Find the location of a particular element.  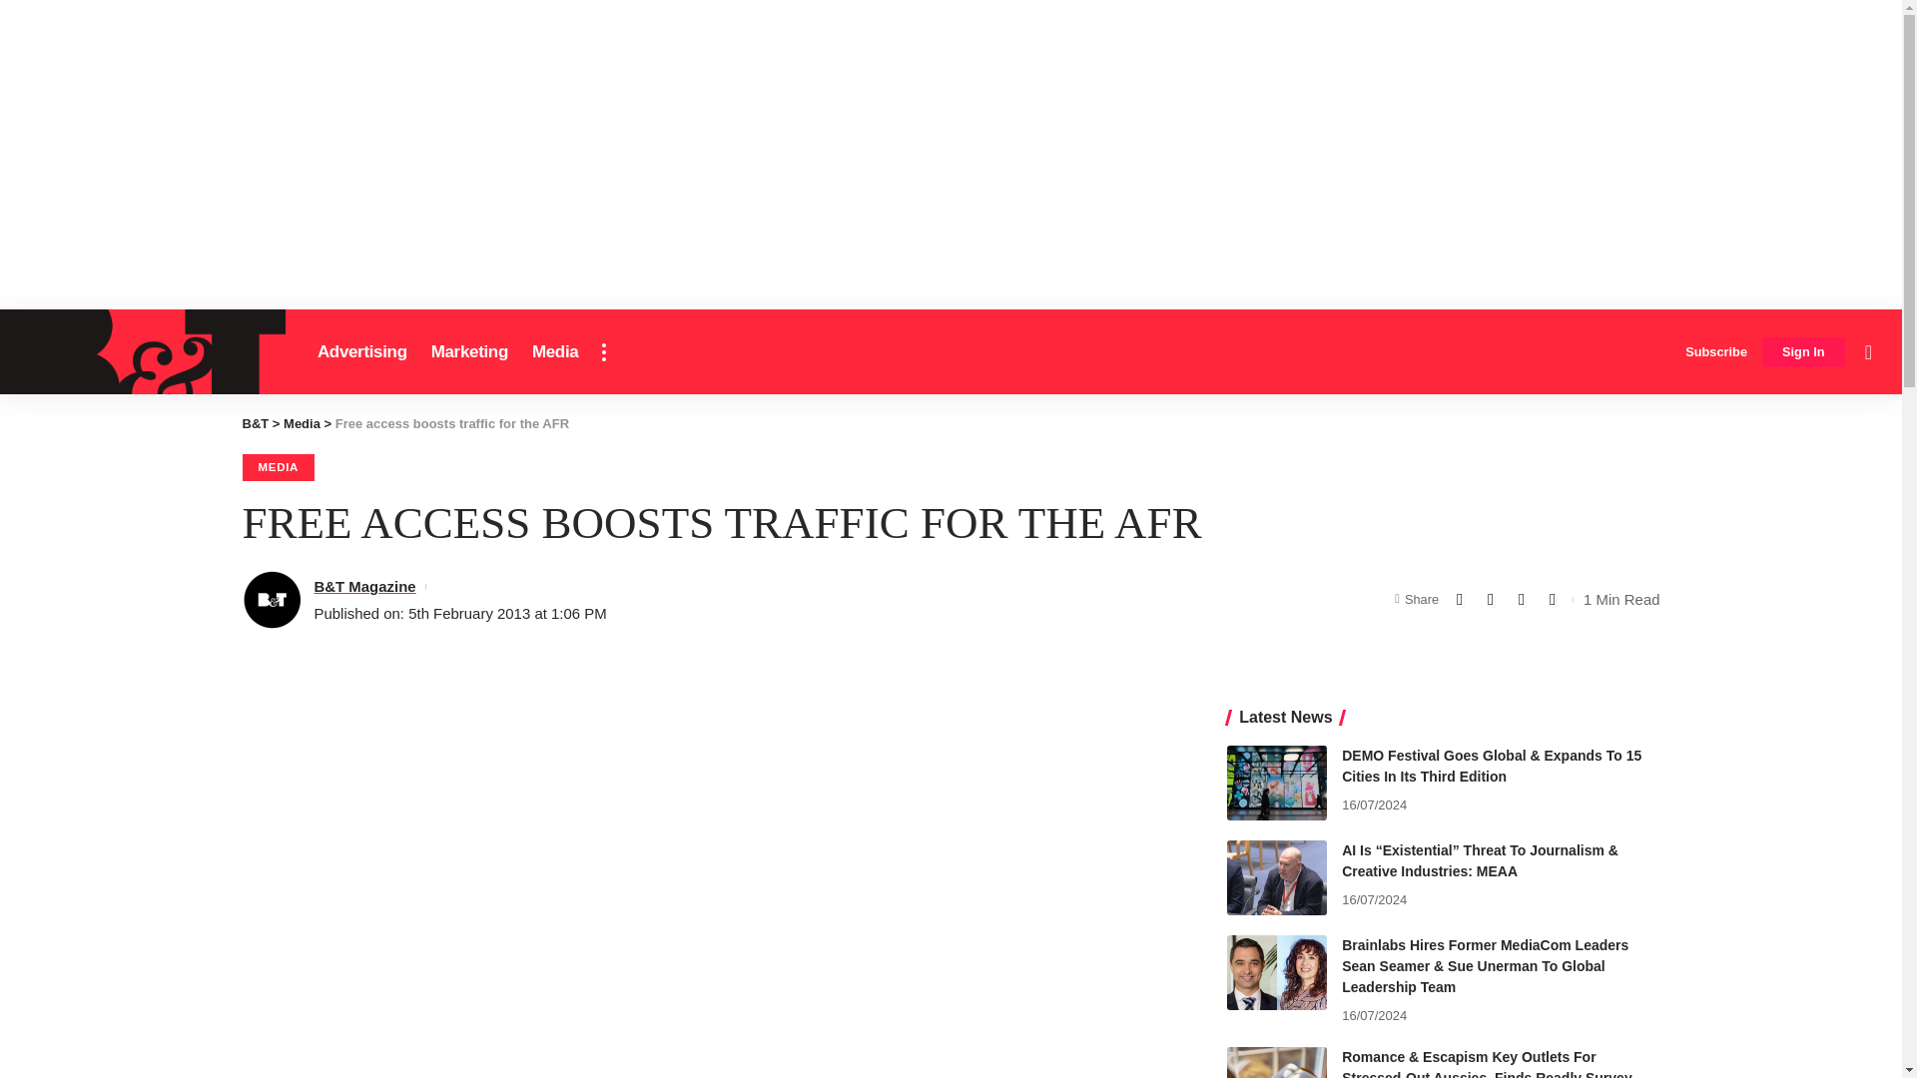

Go to the Media Category archives. is located at coordinates (302, 423).